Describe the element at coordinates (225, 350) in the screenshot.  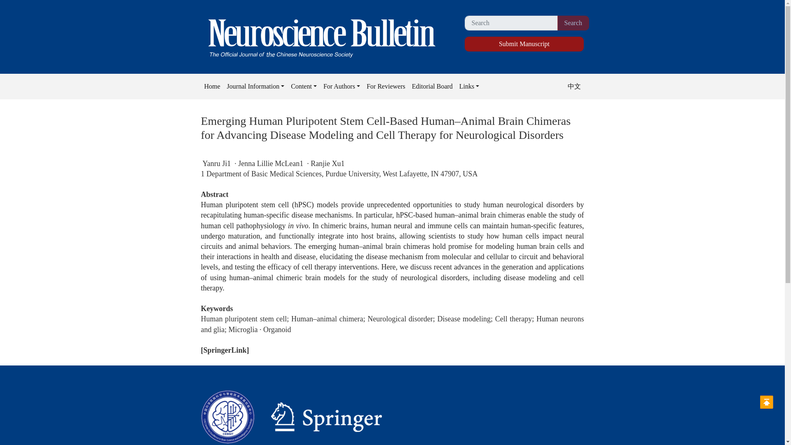
I see `SpringerLink` at that location.